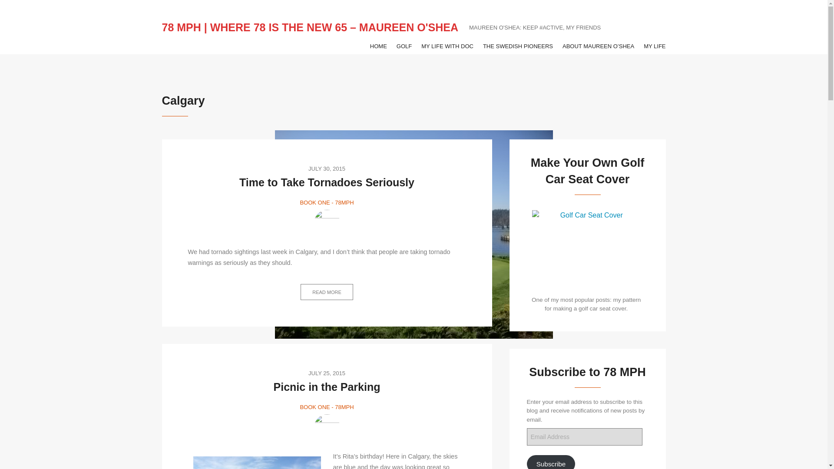 This screenshot has width=834, height=469. I want to click on Maureen O'Shea, so click(327, 427).